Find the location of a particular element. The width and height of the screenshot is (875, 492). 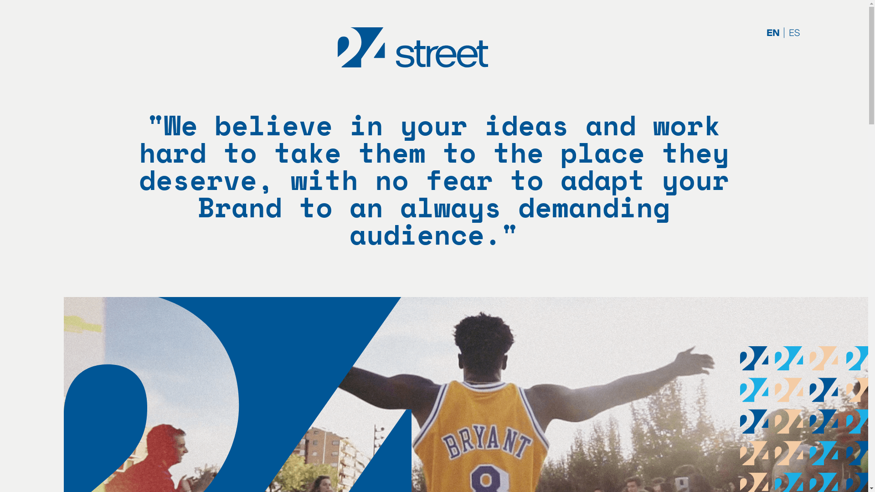

EN is located at coordinates (773, 33).